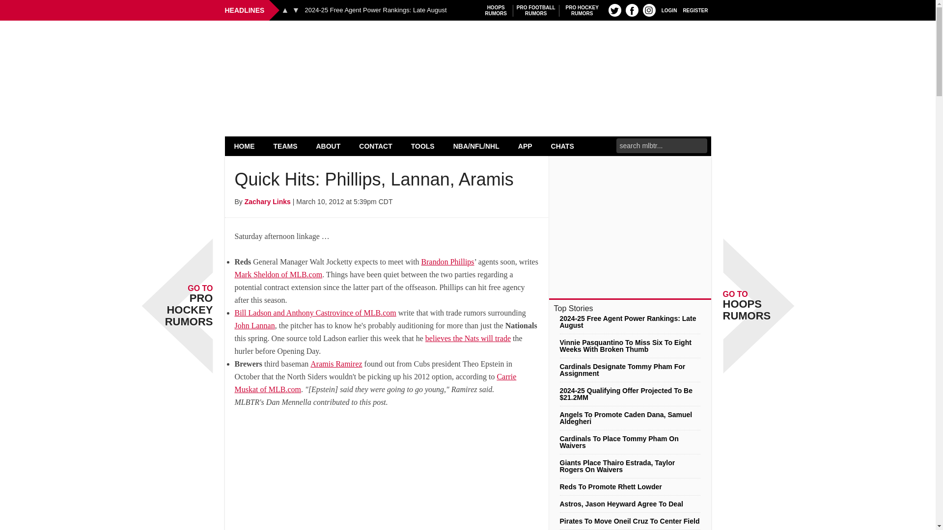  Describe the element at coordinates (615, 10) in the screenshot. I see `Twitter profile` at that location.